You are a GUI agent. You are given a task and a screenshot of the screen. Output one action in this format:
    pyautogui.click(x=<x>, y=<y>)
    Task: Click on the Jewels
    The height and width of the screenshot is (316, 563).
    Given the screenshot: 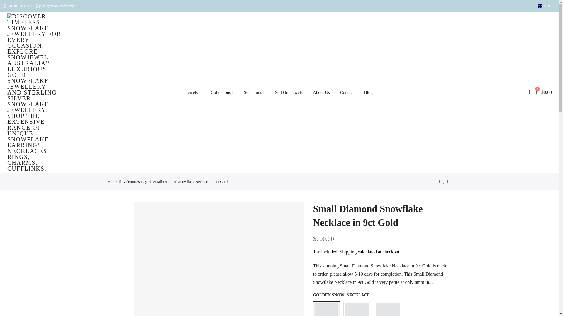 What is the action you would take?
    pyautogui.click(x=193, y=92)
    